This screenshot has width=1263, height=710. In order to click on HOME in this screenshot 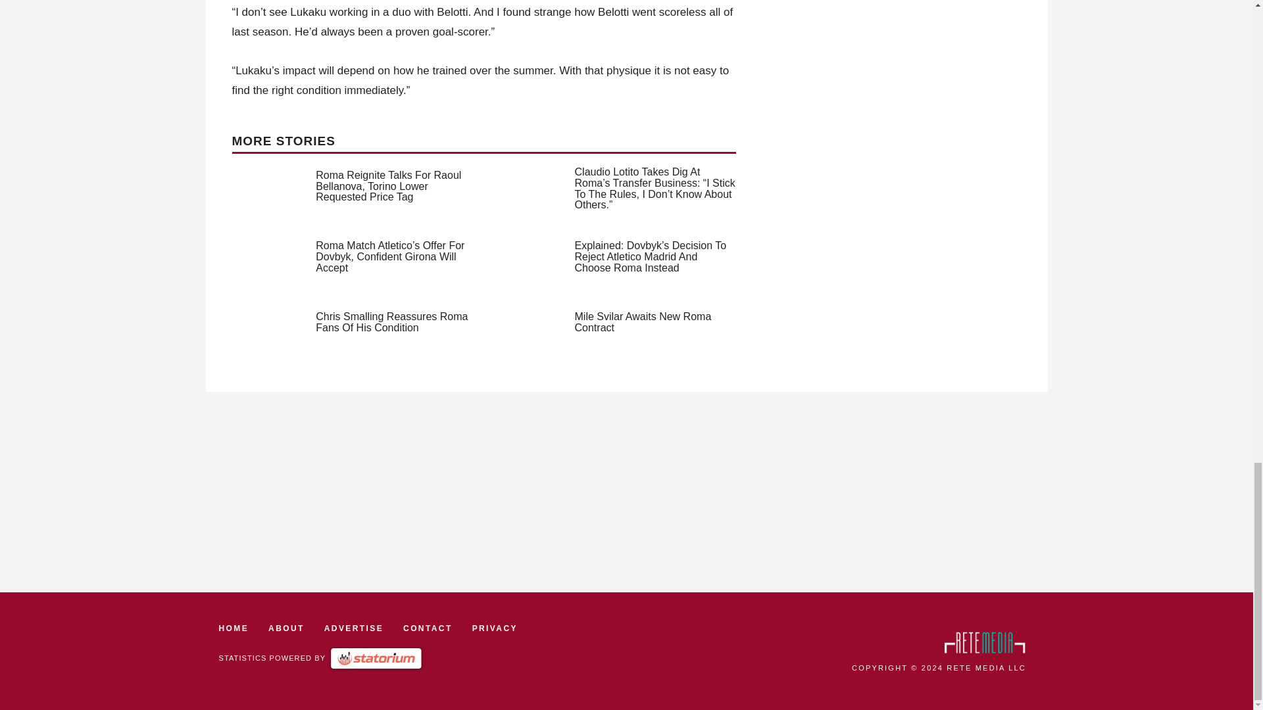, I will do `click(234, 628)`.